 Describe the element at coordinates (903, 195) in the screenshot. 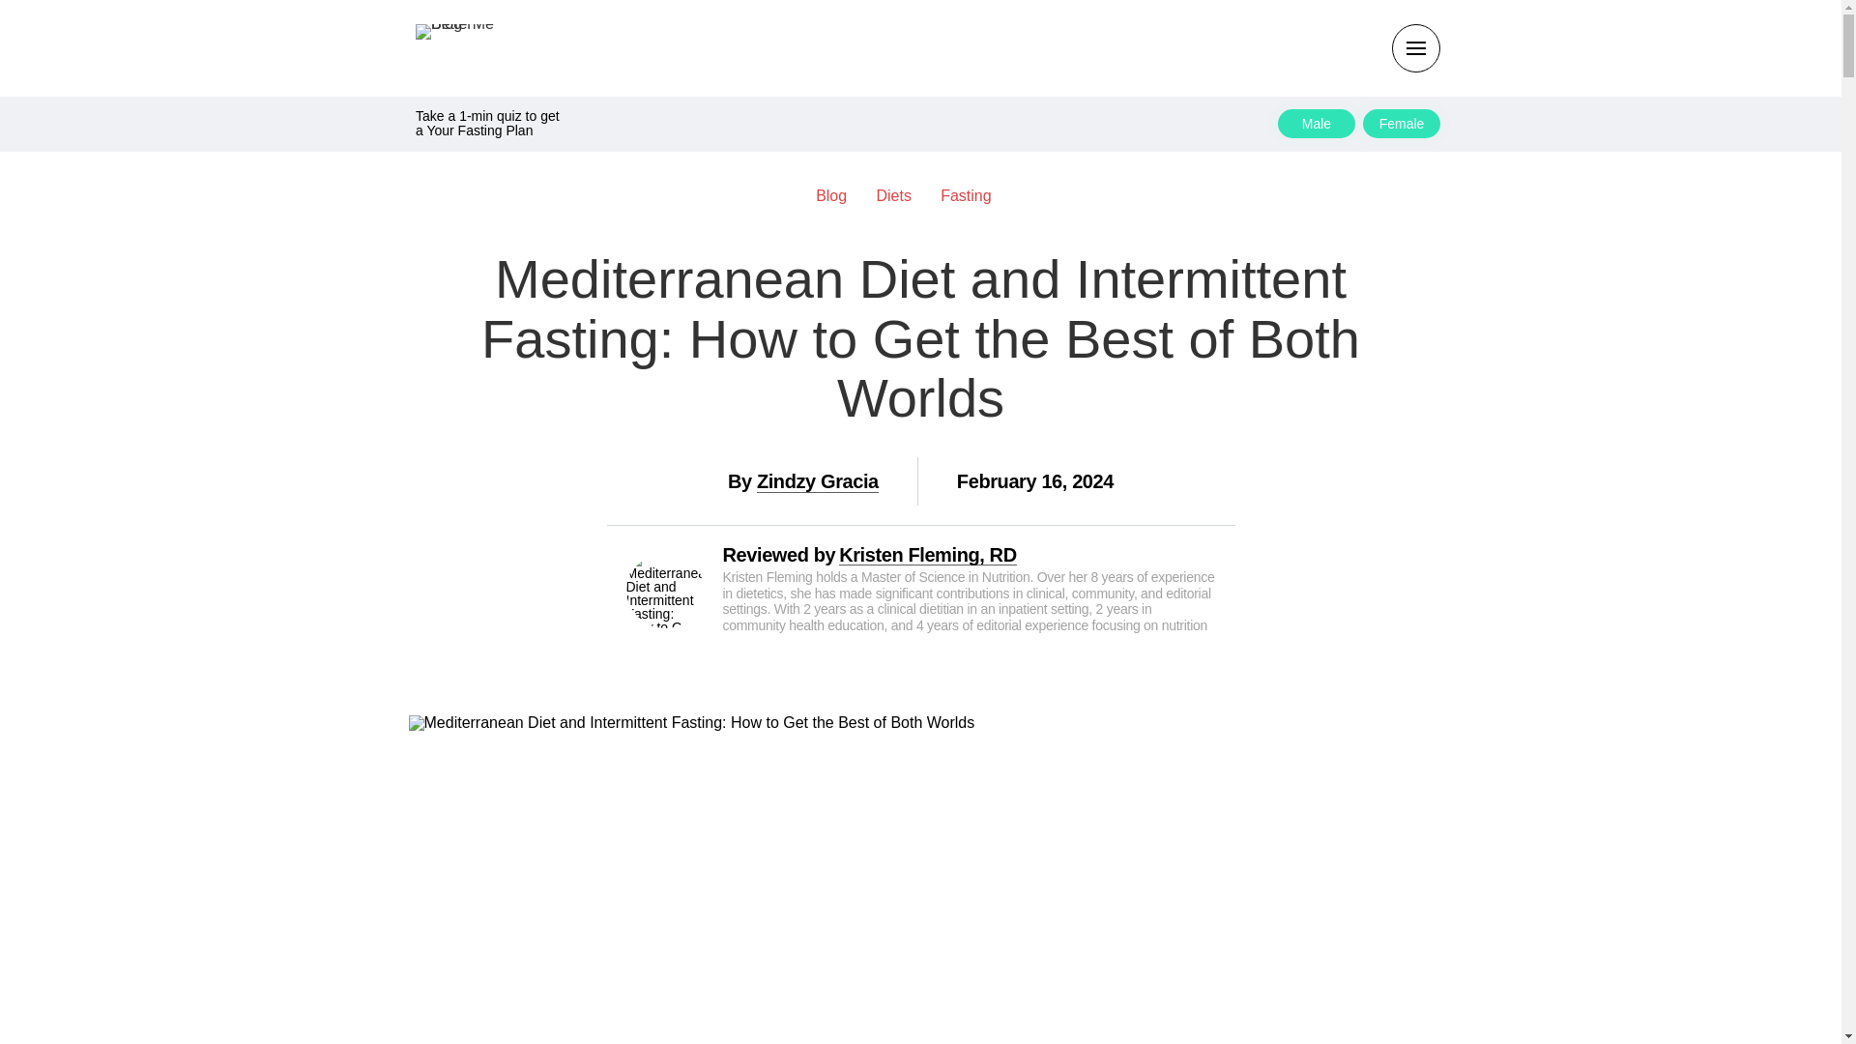

I see `Diets` at that location.